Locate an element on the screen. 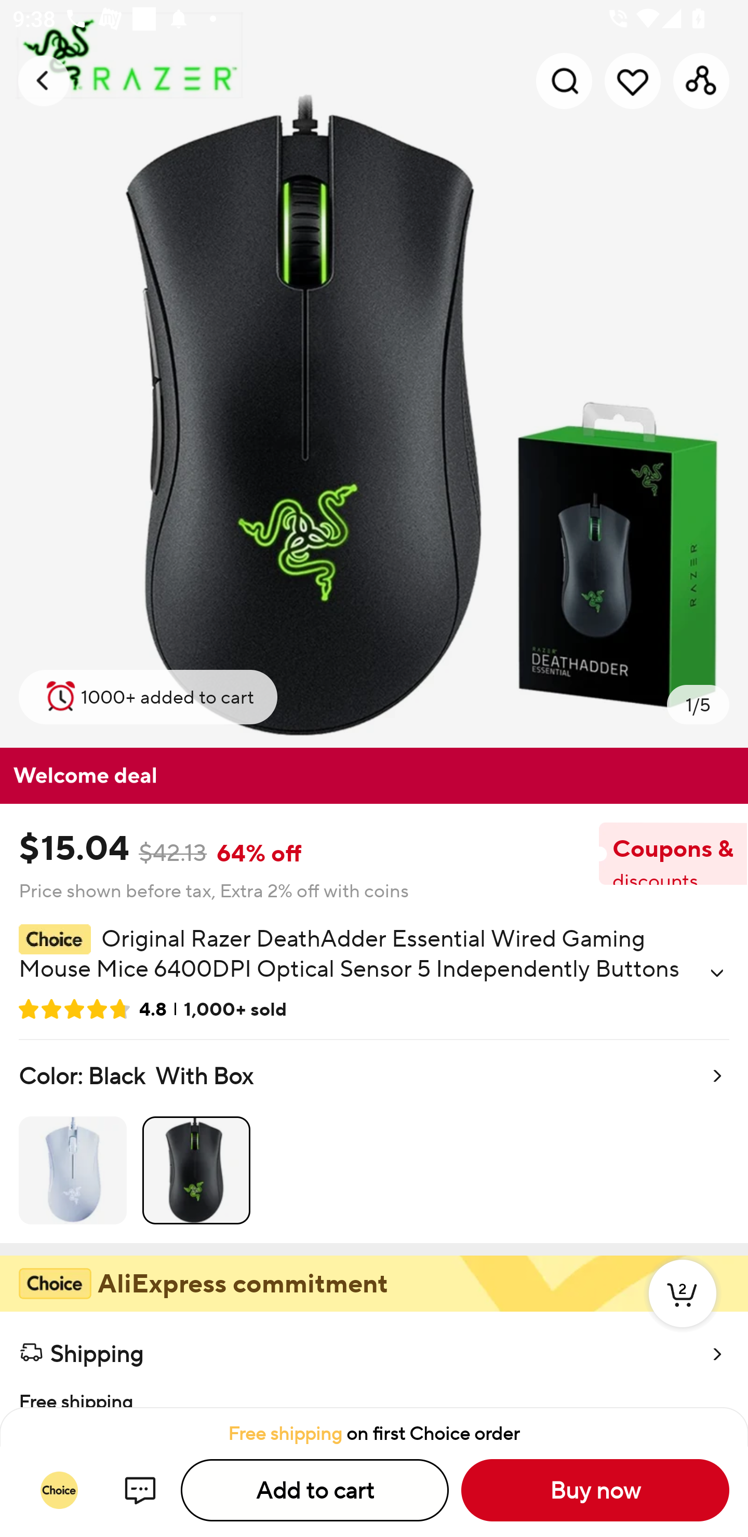 This screenshot has width=748, height=1537. 2 is located at coordinates (683, 1312).